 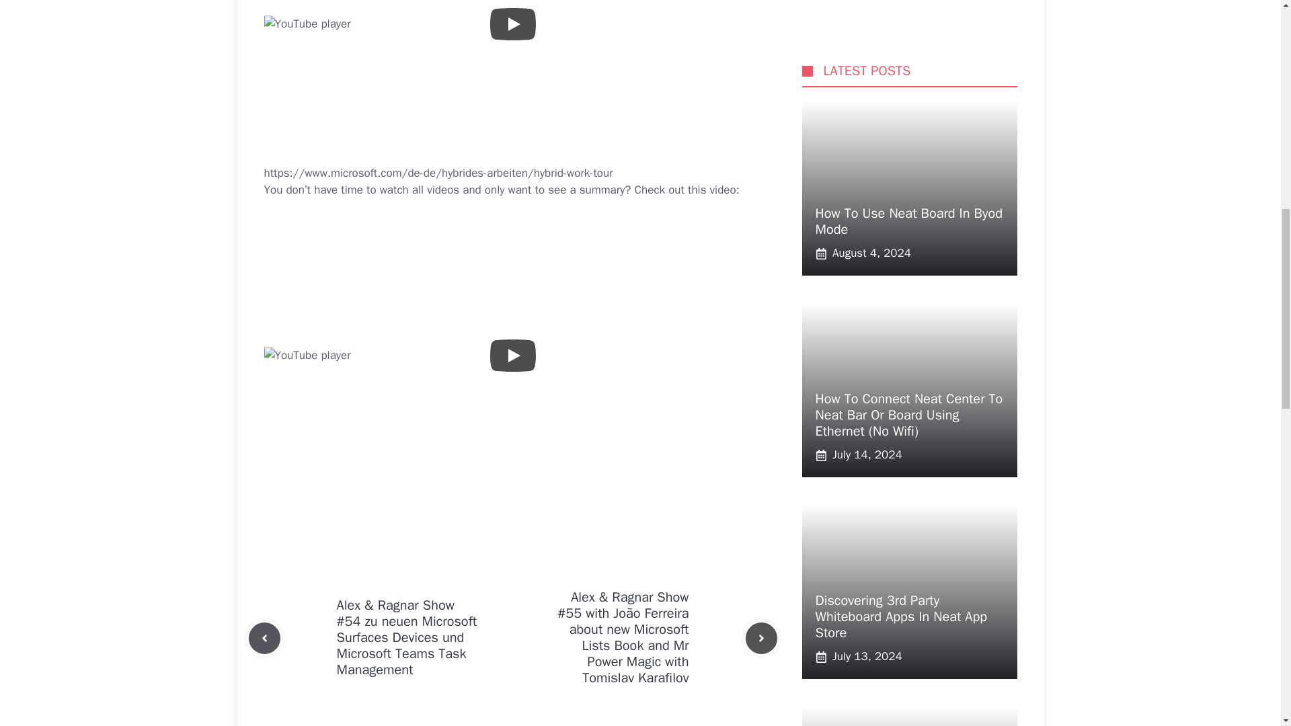 What do you see at coordinates (959, 554) in the screenshot?
I see `How to use neat board in byod mode` at bounding box center [959, 554].